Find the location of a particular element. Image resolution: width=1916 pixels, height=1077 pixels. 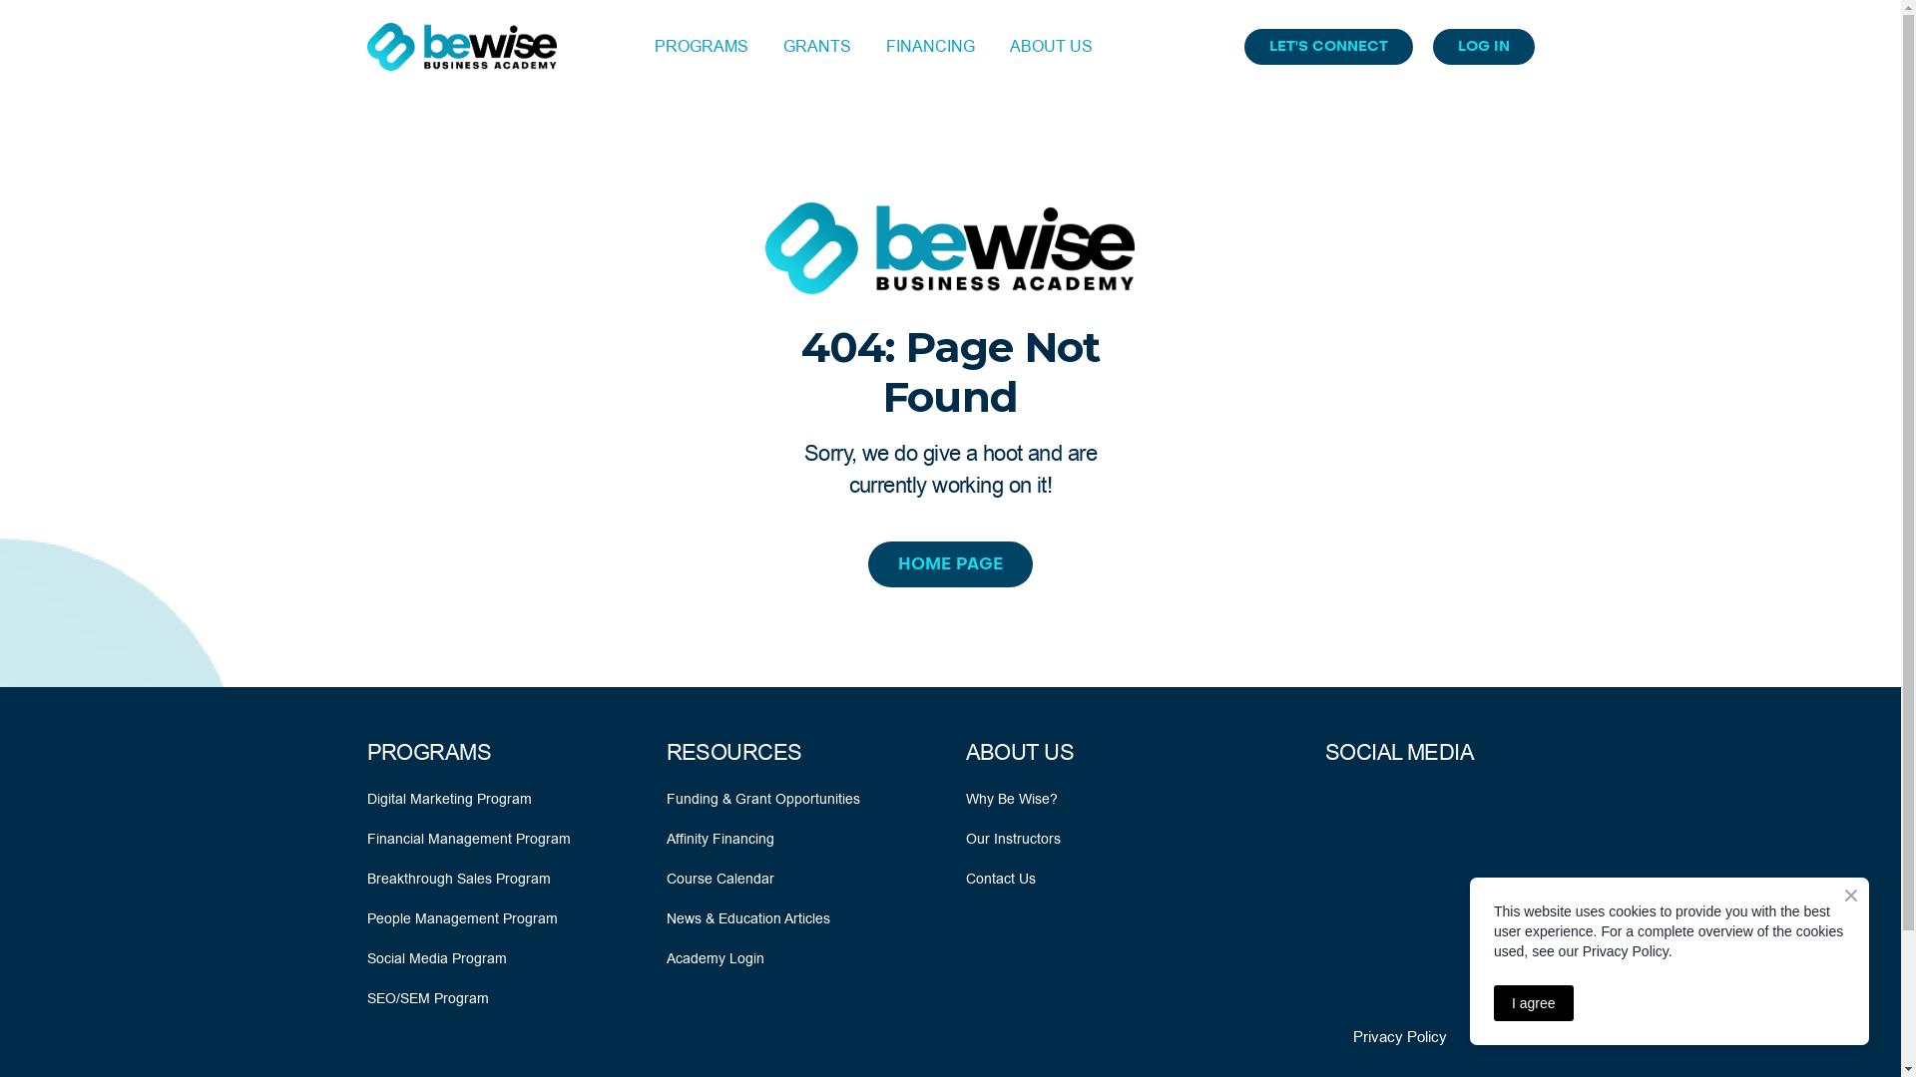

Why Be Wise? is located at coordinates (1012, 799).